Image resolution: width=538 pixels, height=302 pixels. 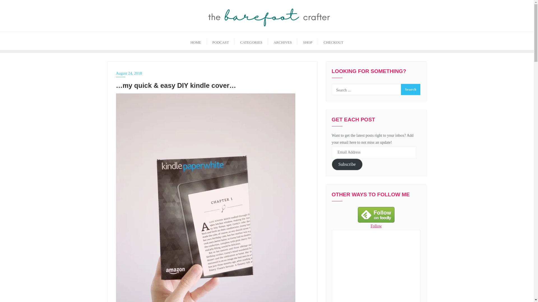 I want to click on August 24, 2018, so click(x=212, y=73).